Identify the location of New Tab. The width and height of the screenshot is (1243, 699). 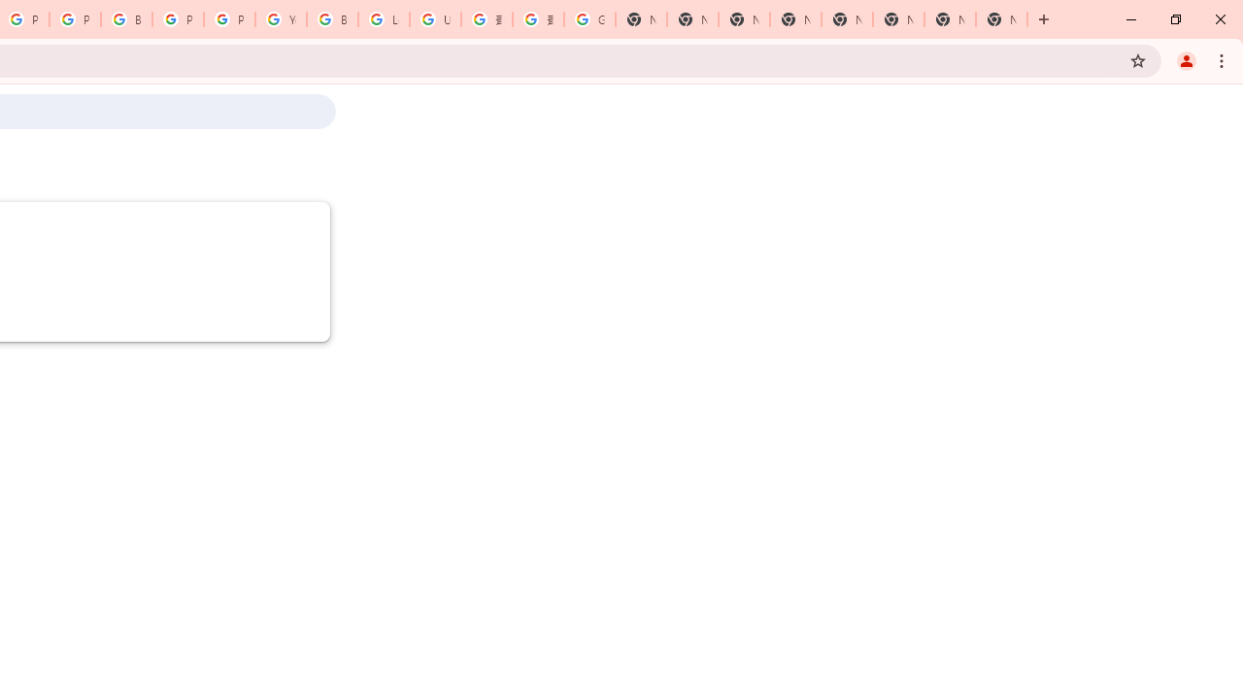
(1001, 19).